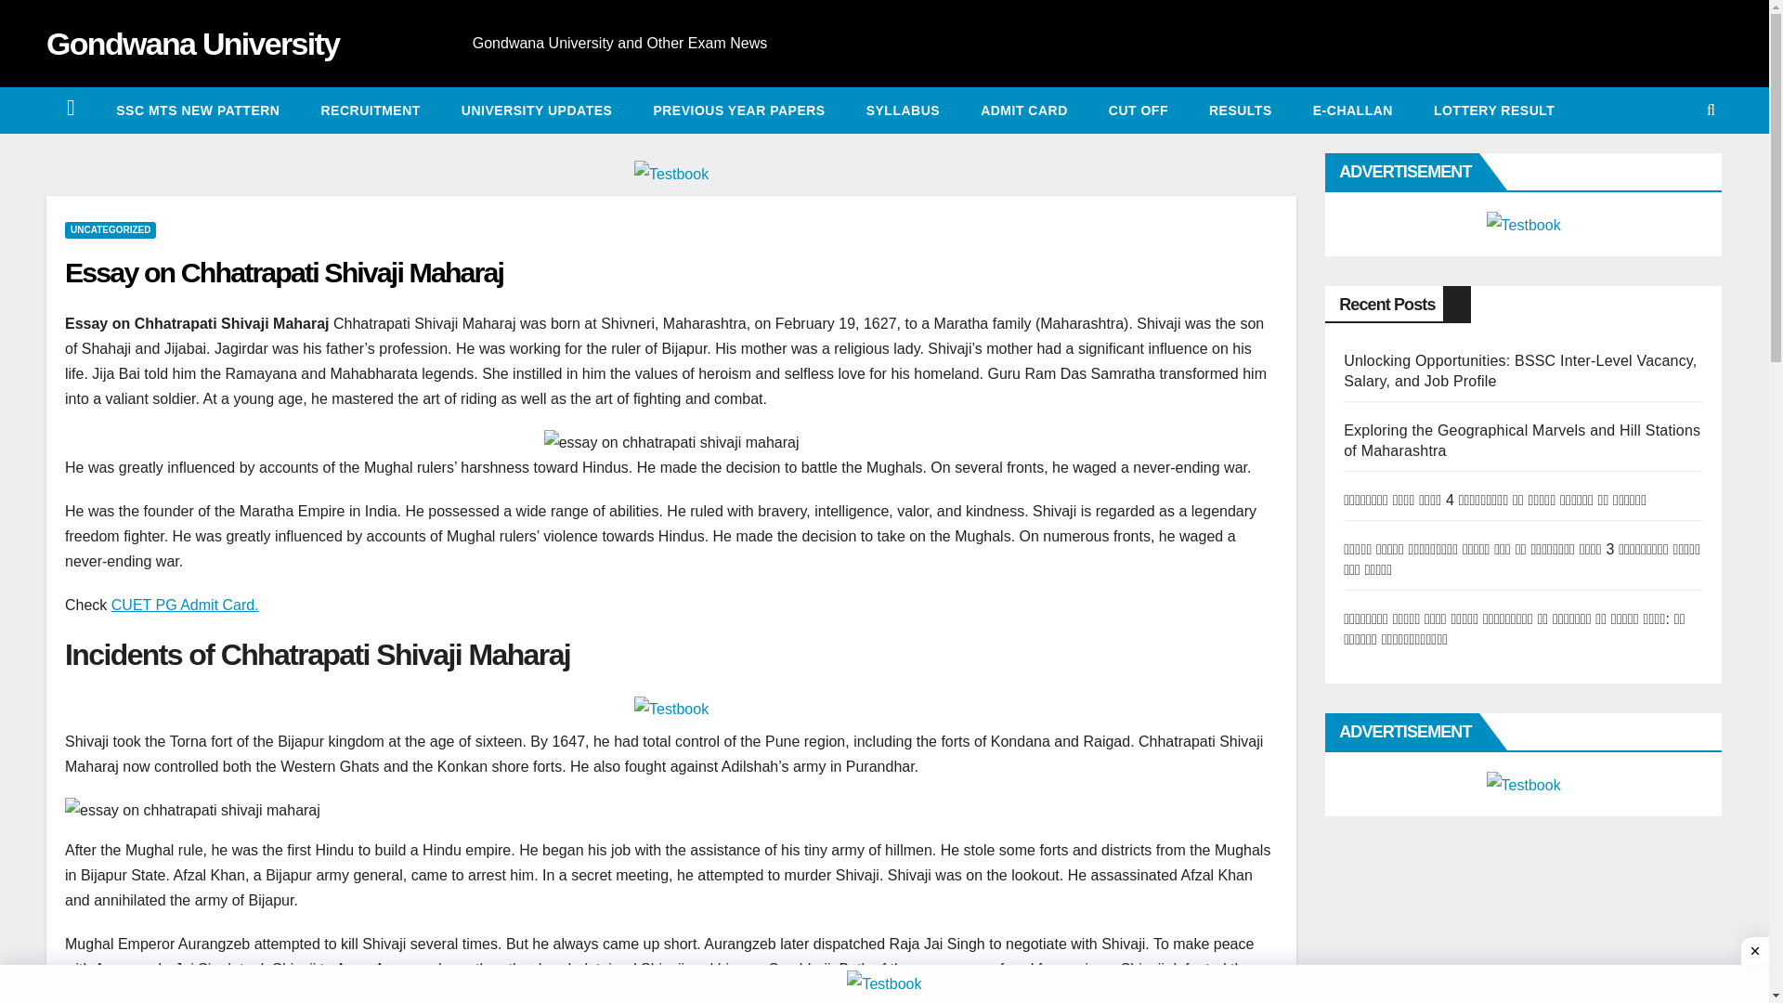  I want to click on Gondwana University, so click(191, 43).